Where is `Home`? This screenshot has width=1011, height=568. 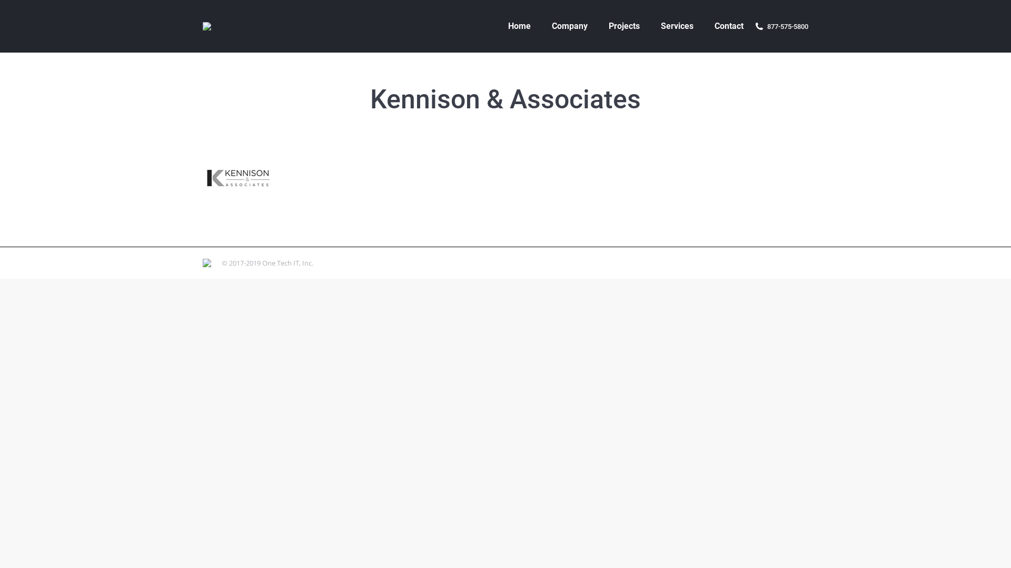 Home is located at coordinates (519, 26).